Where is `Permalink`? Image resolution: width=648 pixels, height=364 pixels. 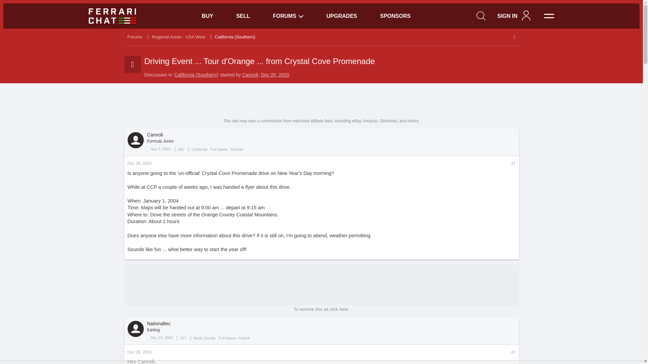
Permalink is located at coordinates (513, 163).